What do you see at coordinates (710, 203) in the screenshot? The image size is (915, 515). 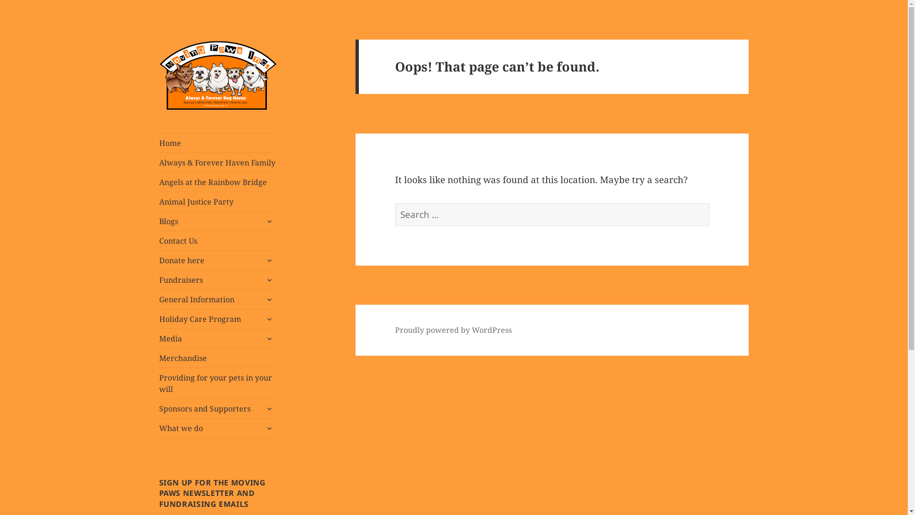 I see `Search` at bounding box center [710, 203].